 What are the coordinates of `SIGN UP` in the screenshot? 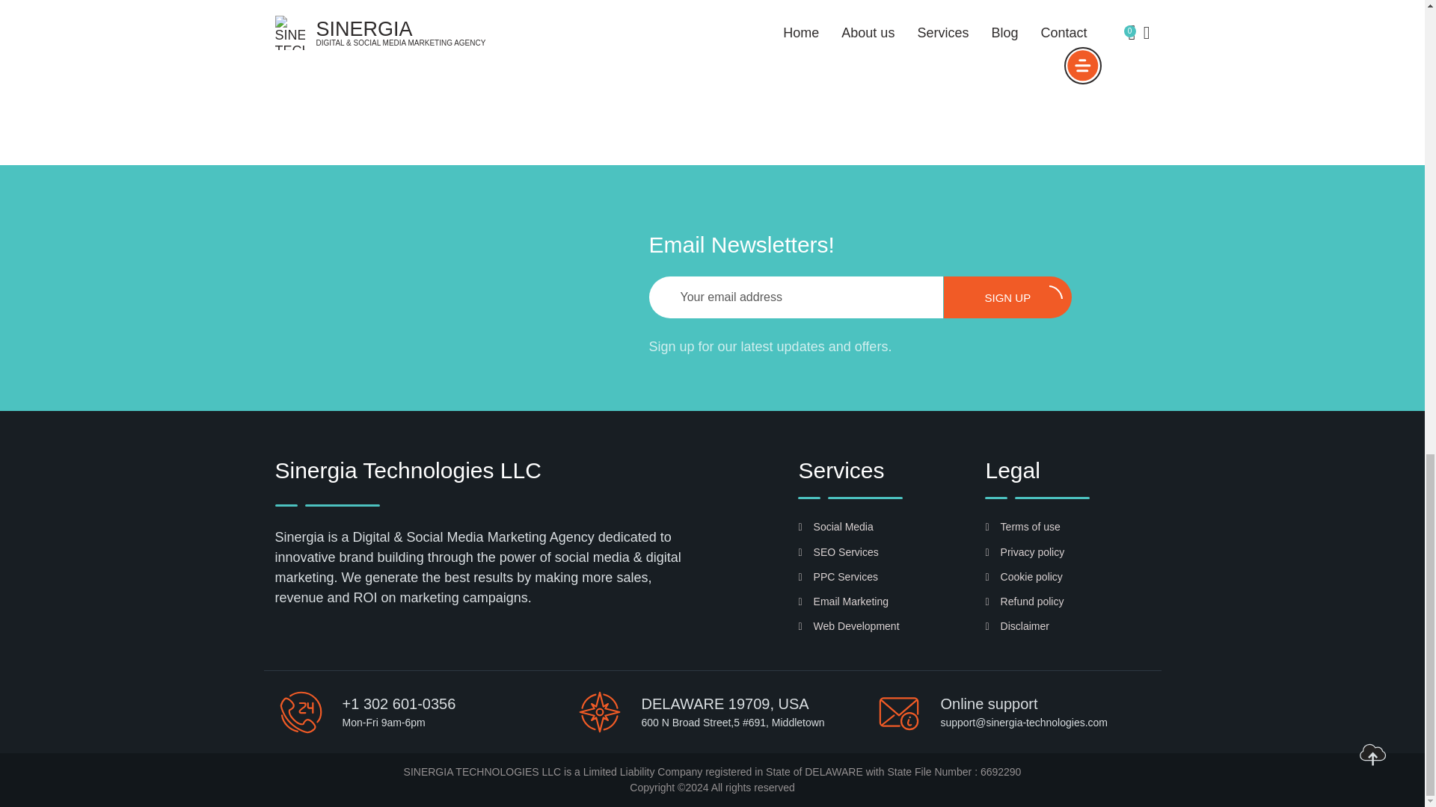 It's located at (1007, 297).